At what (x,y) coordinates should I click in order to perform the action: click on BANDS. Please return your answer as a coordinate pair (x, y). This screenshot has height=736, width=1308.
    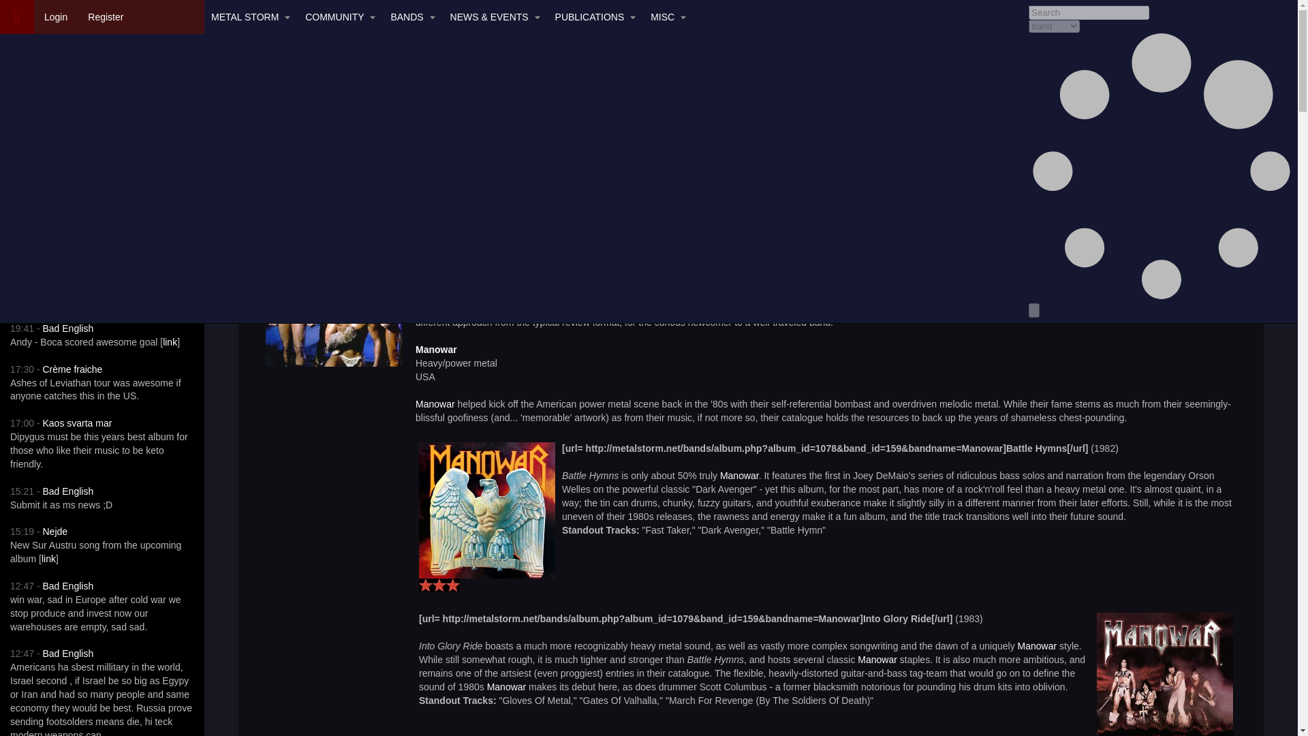
    Looking at the image, I should click on (409, 16).